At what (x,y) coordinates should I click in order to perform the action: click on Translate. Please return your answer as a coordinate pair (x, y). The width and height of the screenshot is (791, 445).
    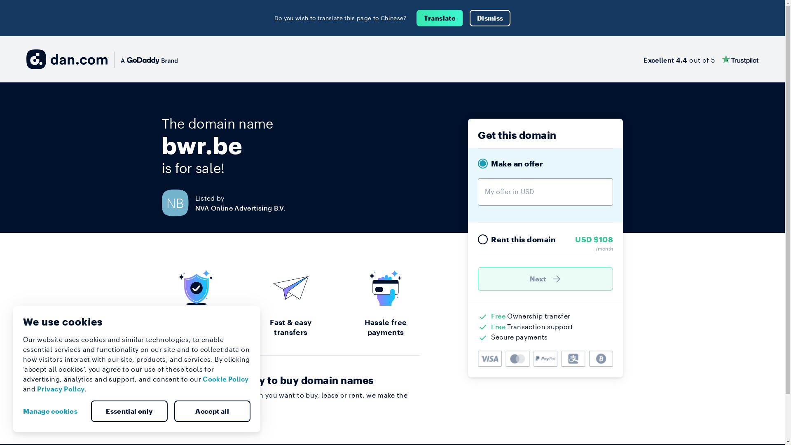
    Looking at the image, I should click on (440, 18).